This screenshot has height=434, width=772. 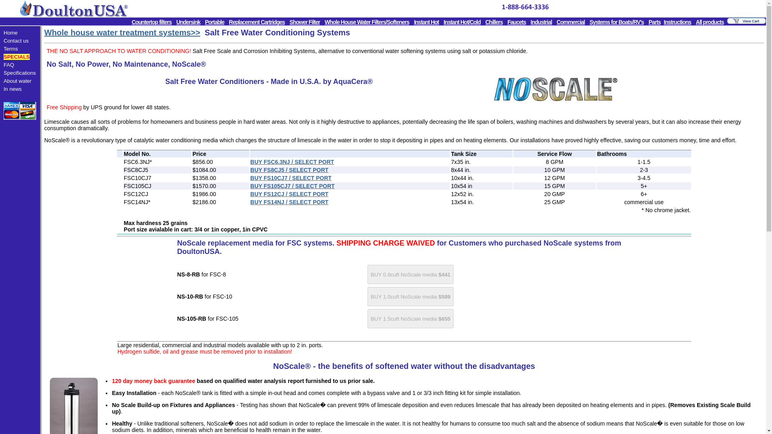 What do you see at coordinates (516, 22) in the screenshot?
I see `Faucets` at bounding box center [516, 22].